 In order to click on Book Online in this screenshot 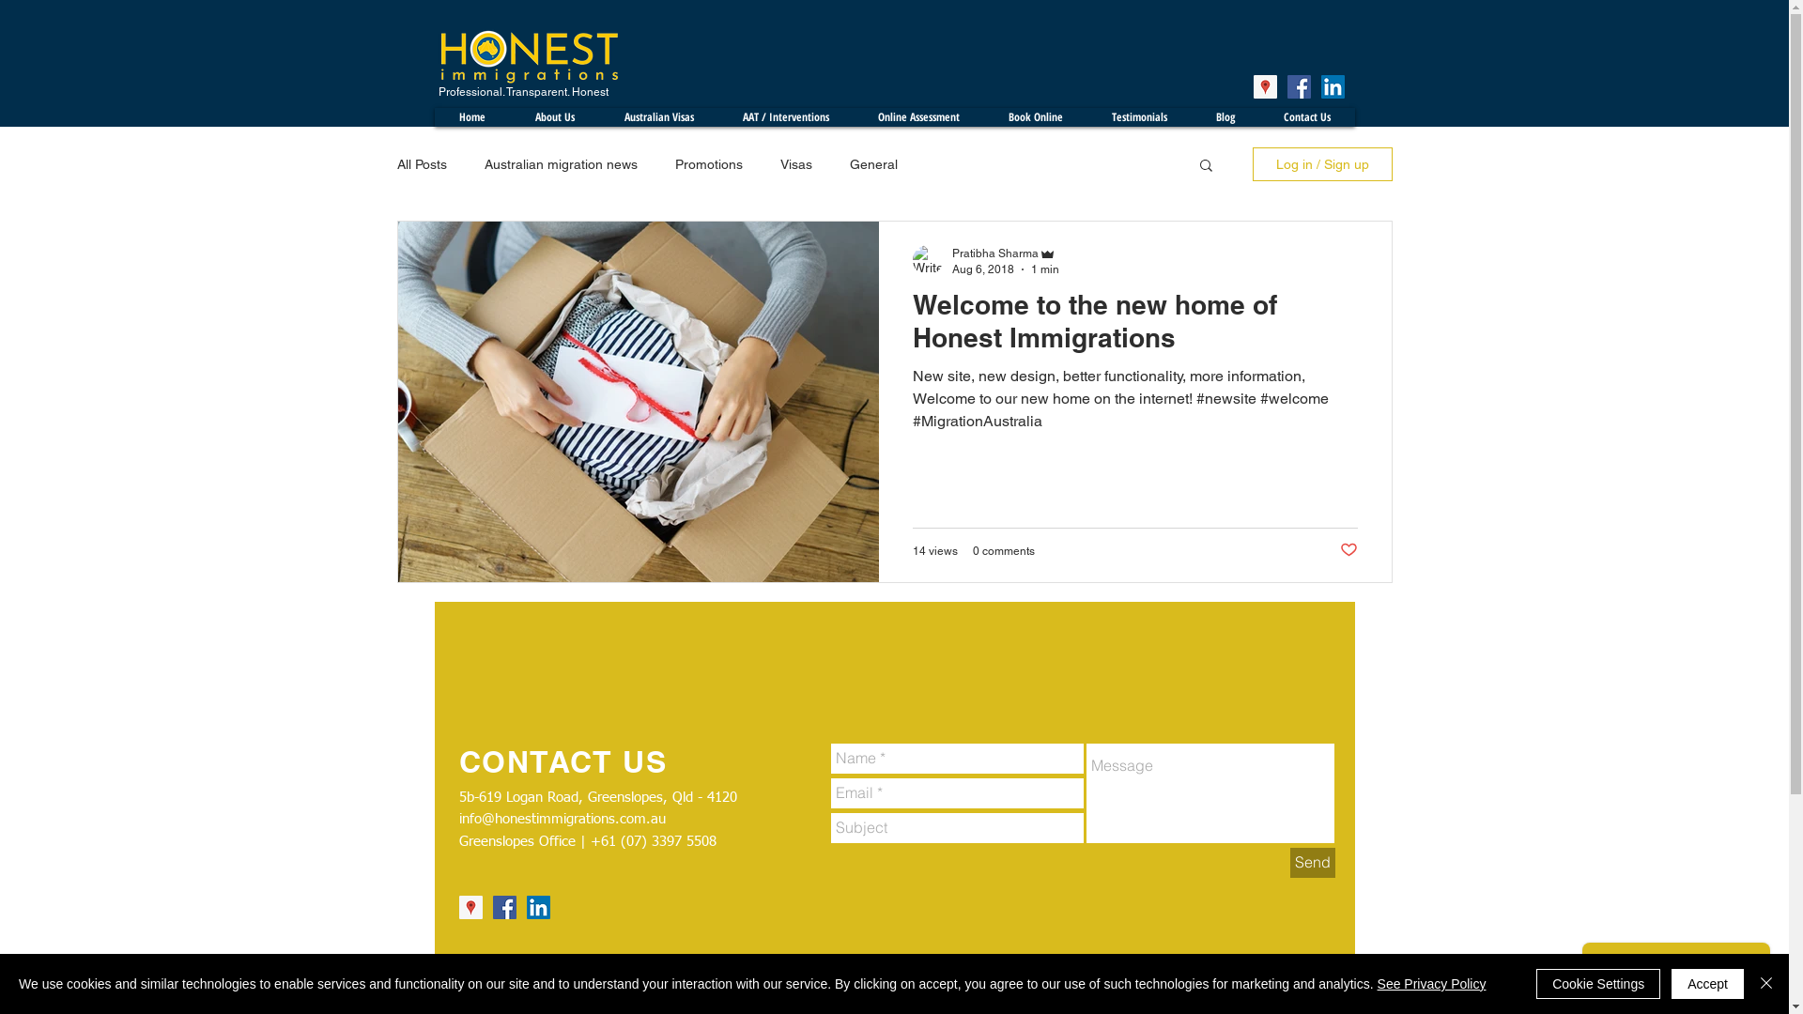, I will do `click(1036, 117)`.